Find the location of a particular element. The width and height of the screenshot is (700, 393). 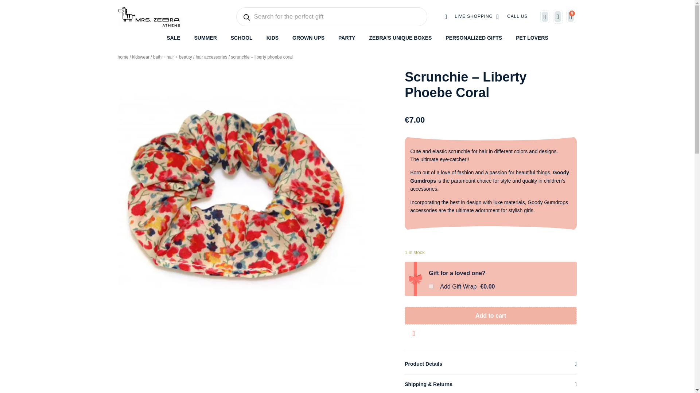

SUMMER is located at coordinates (206, 38).